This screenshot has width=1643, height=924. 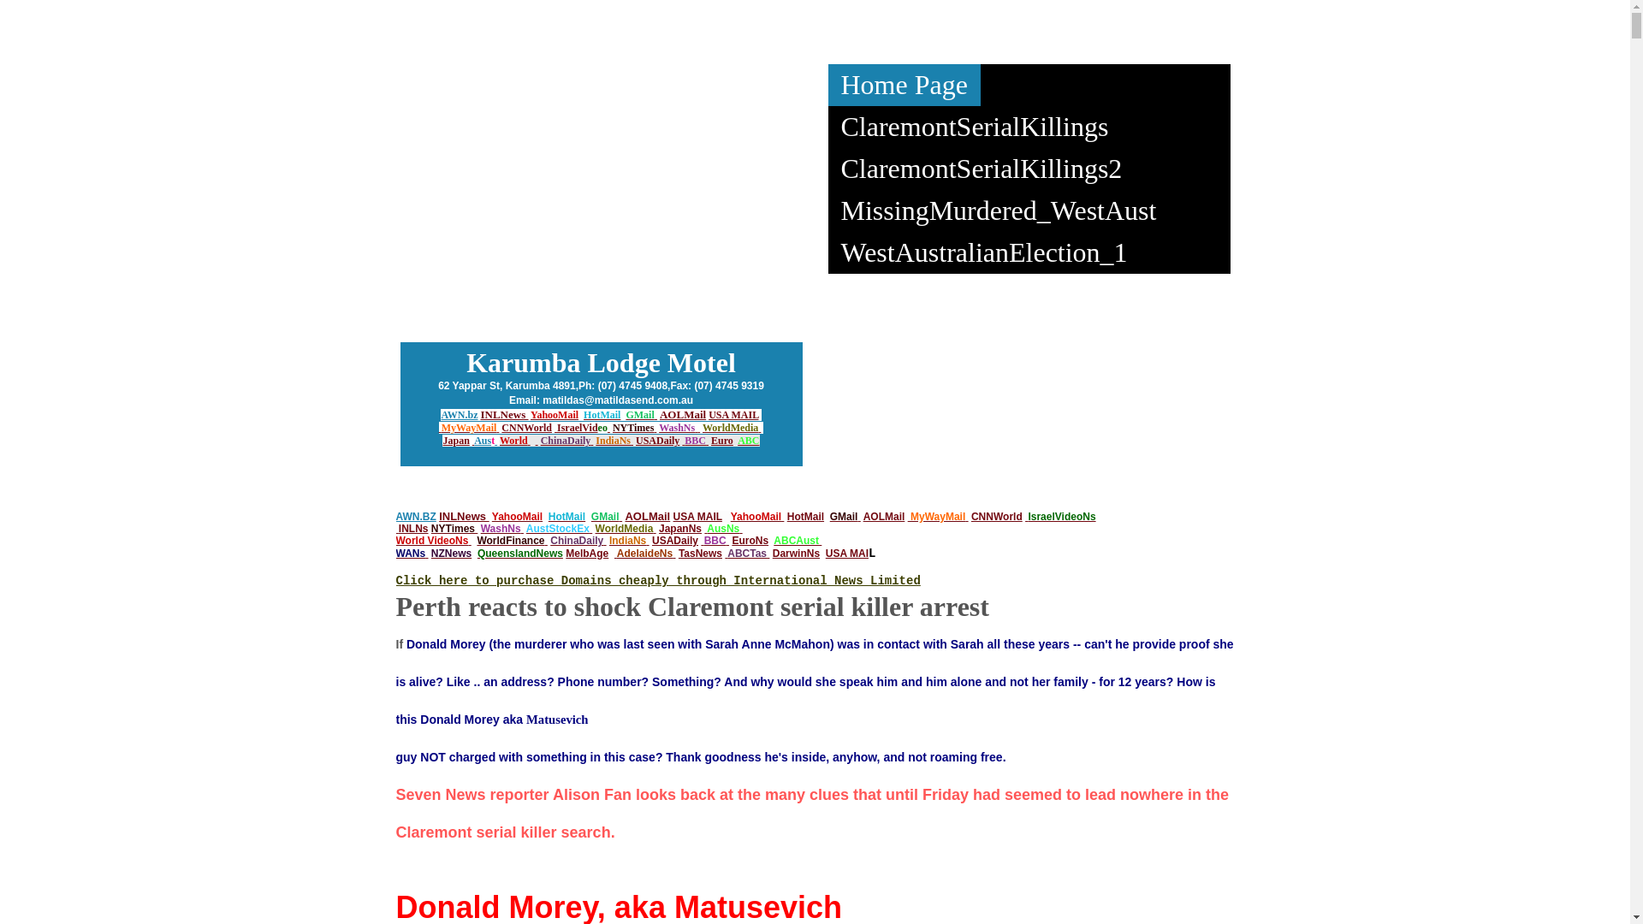 I want to click on ABC, so click(x=748, y=441).